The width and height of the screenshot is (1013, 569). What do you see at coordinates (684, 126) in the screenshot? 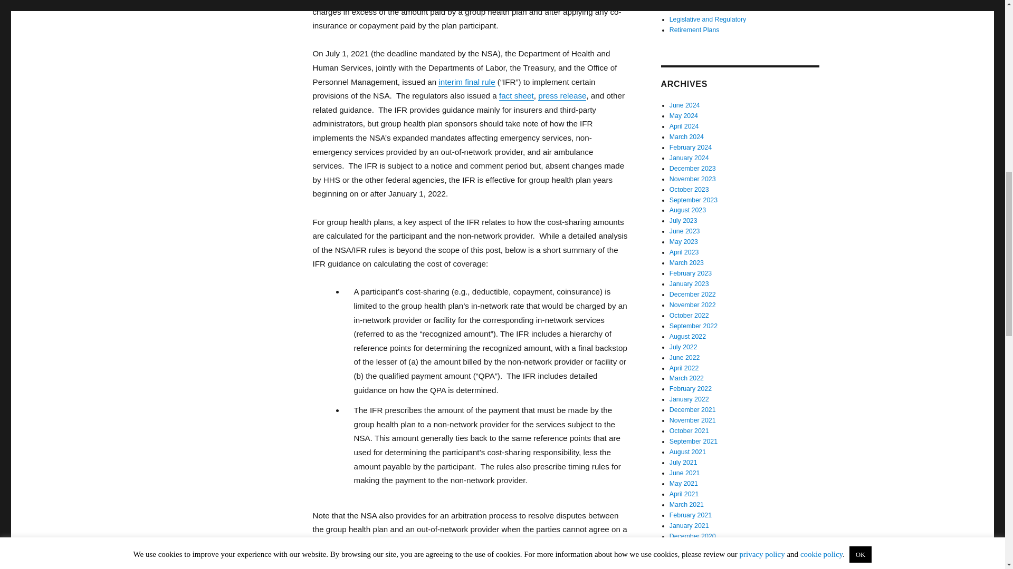
I see `April 2024` at bounding box center [684, 126].